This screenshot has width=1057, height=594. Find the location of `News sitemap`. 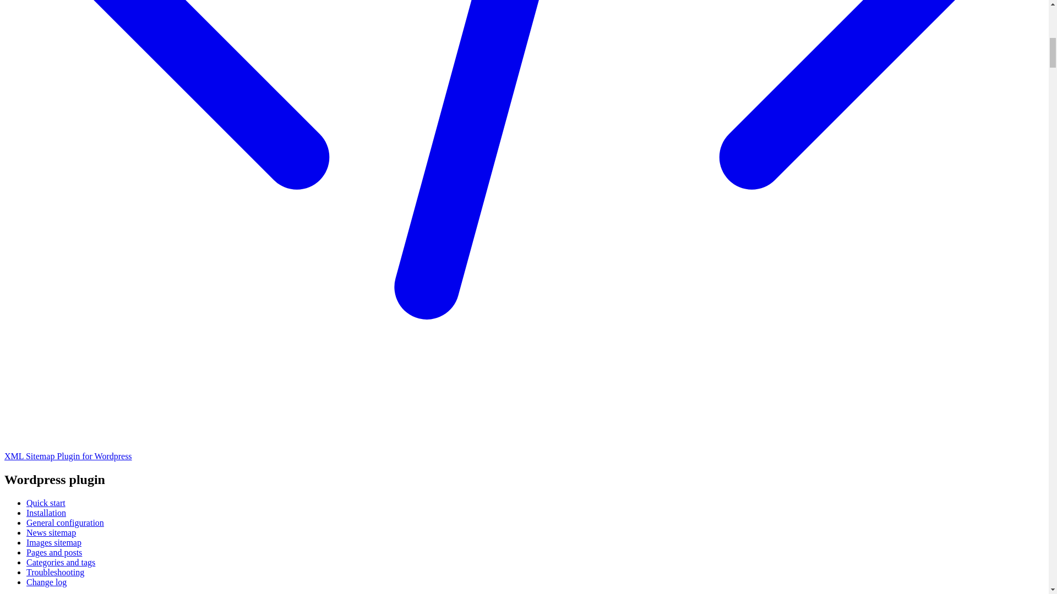

News sitemap is located at coordinates (51, 532).